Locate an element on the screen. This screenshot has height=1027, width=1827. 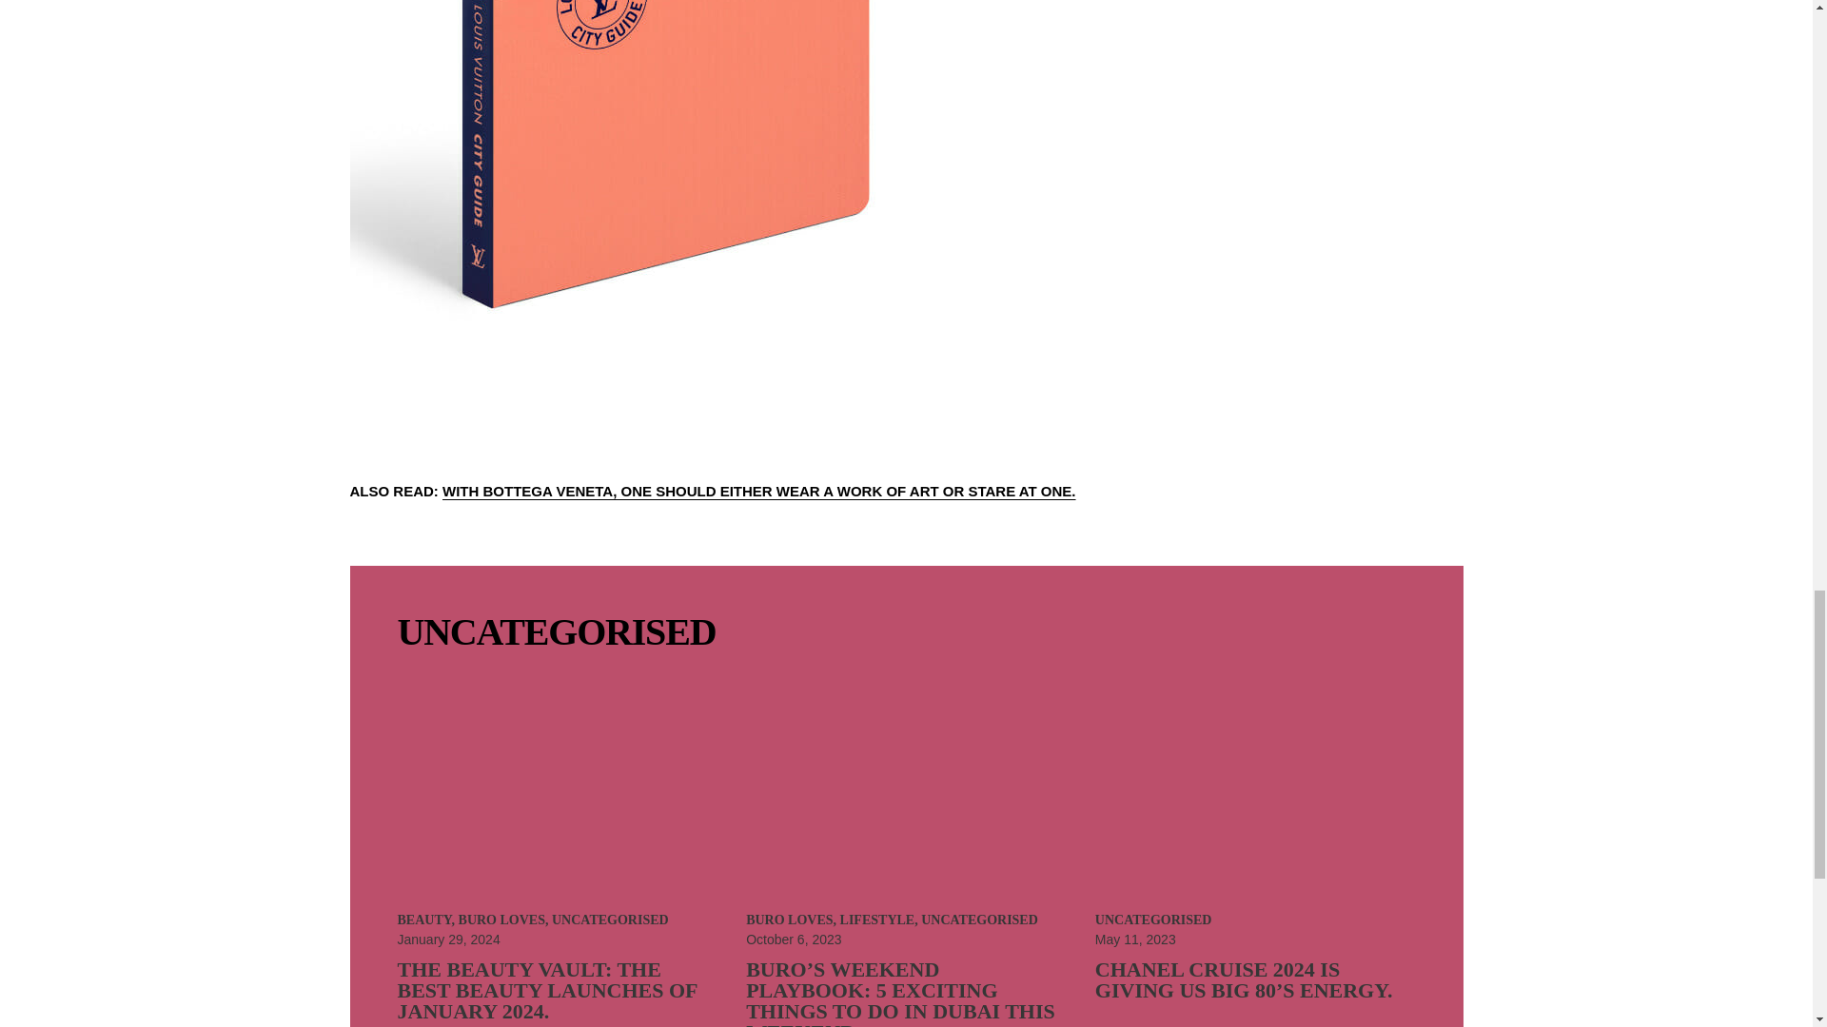
THE BEAUTY VAULT: THE BEST BEAUTY LAUNCHES OF JANUARY 2024. is located at coordinates (548, 989).